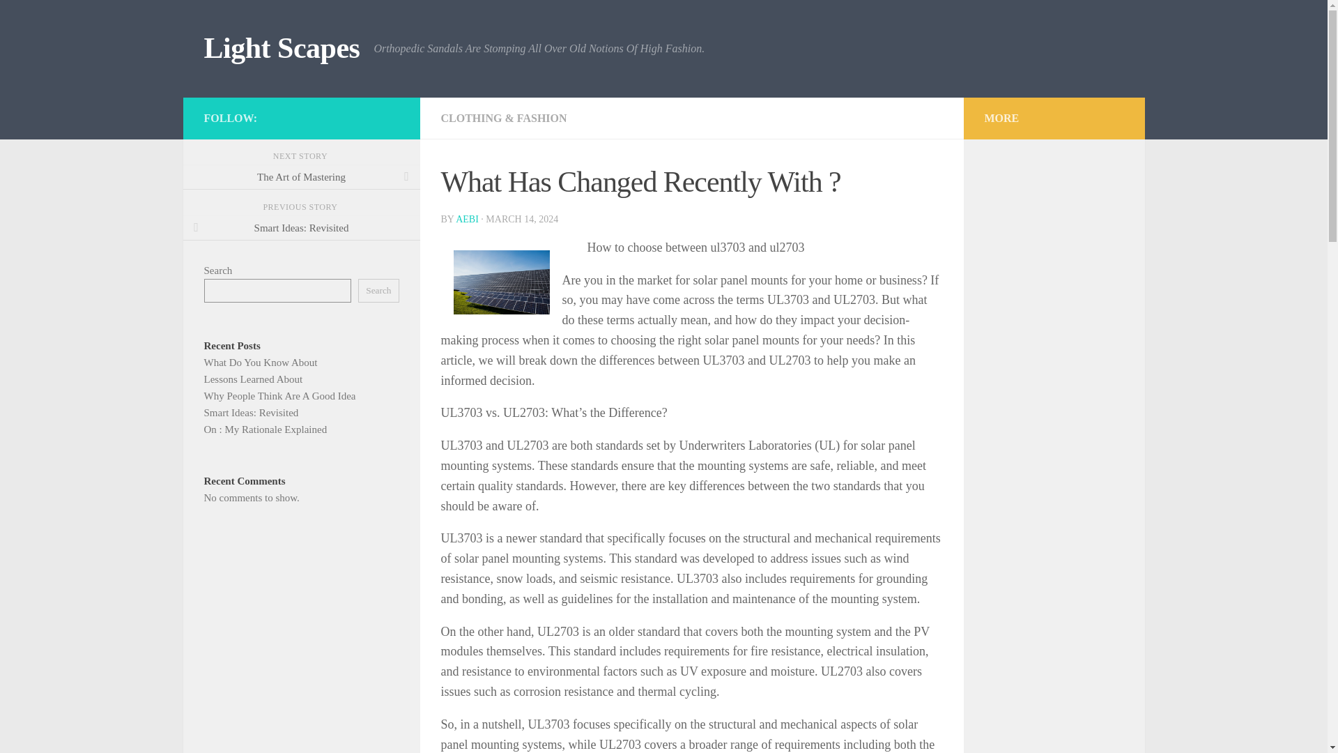  Describe the element at coordinates (378, 290) in the screenshot. I see `Search` at that location.